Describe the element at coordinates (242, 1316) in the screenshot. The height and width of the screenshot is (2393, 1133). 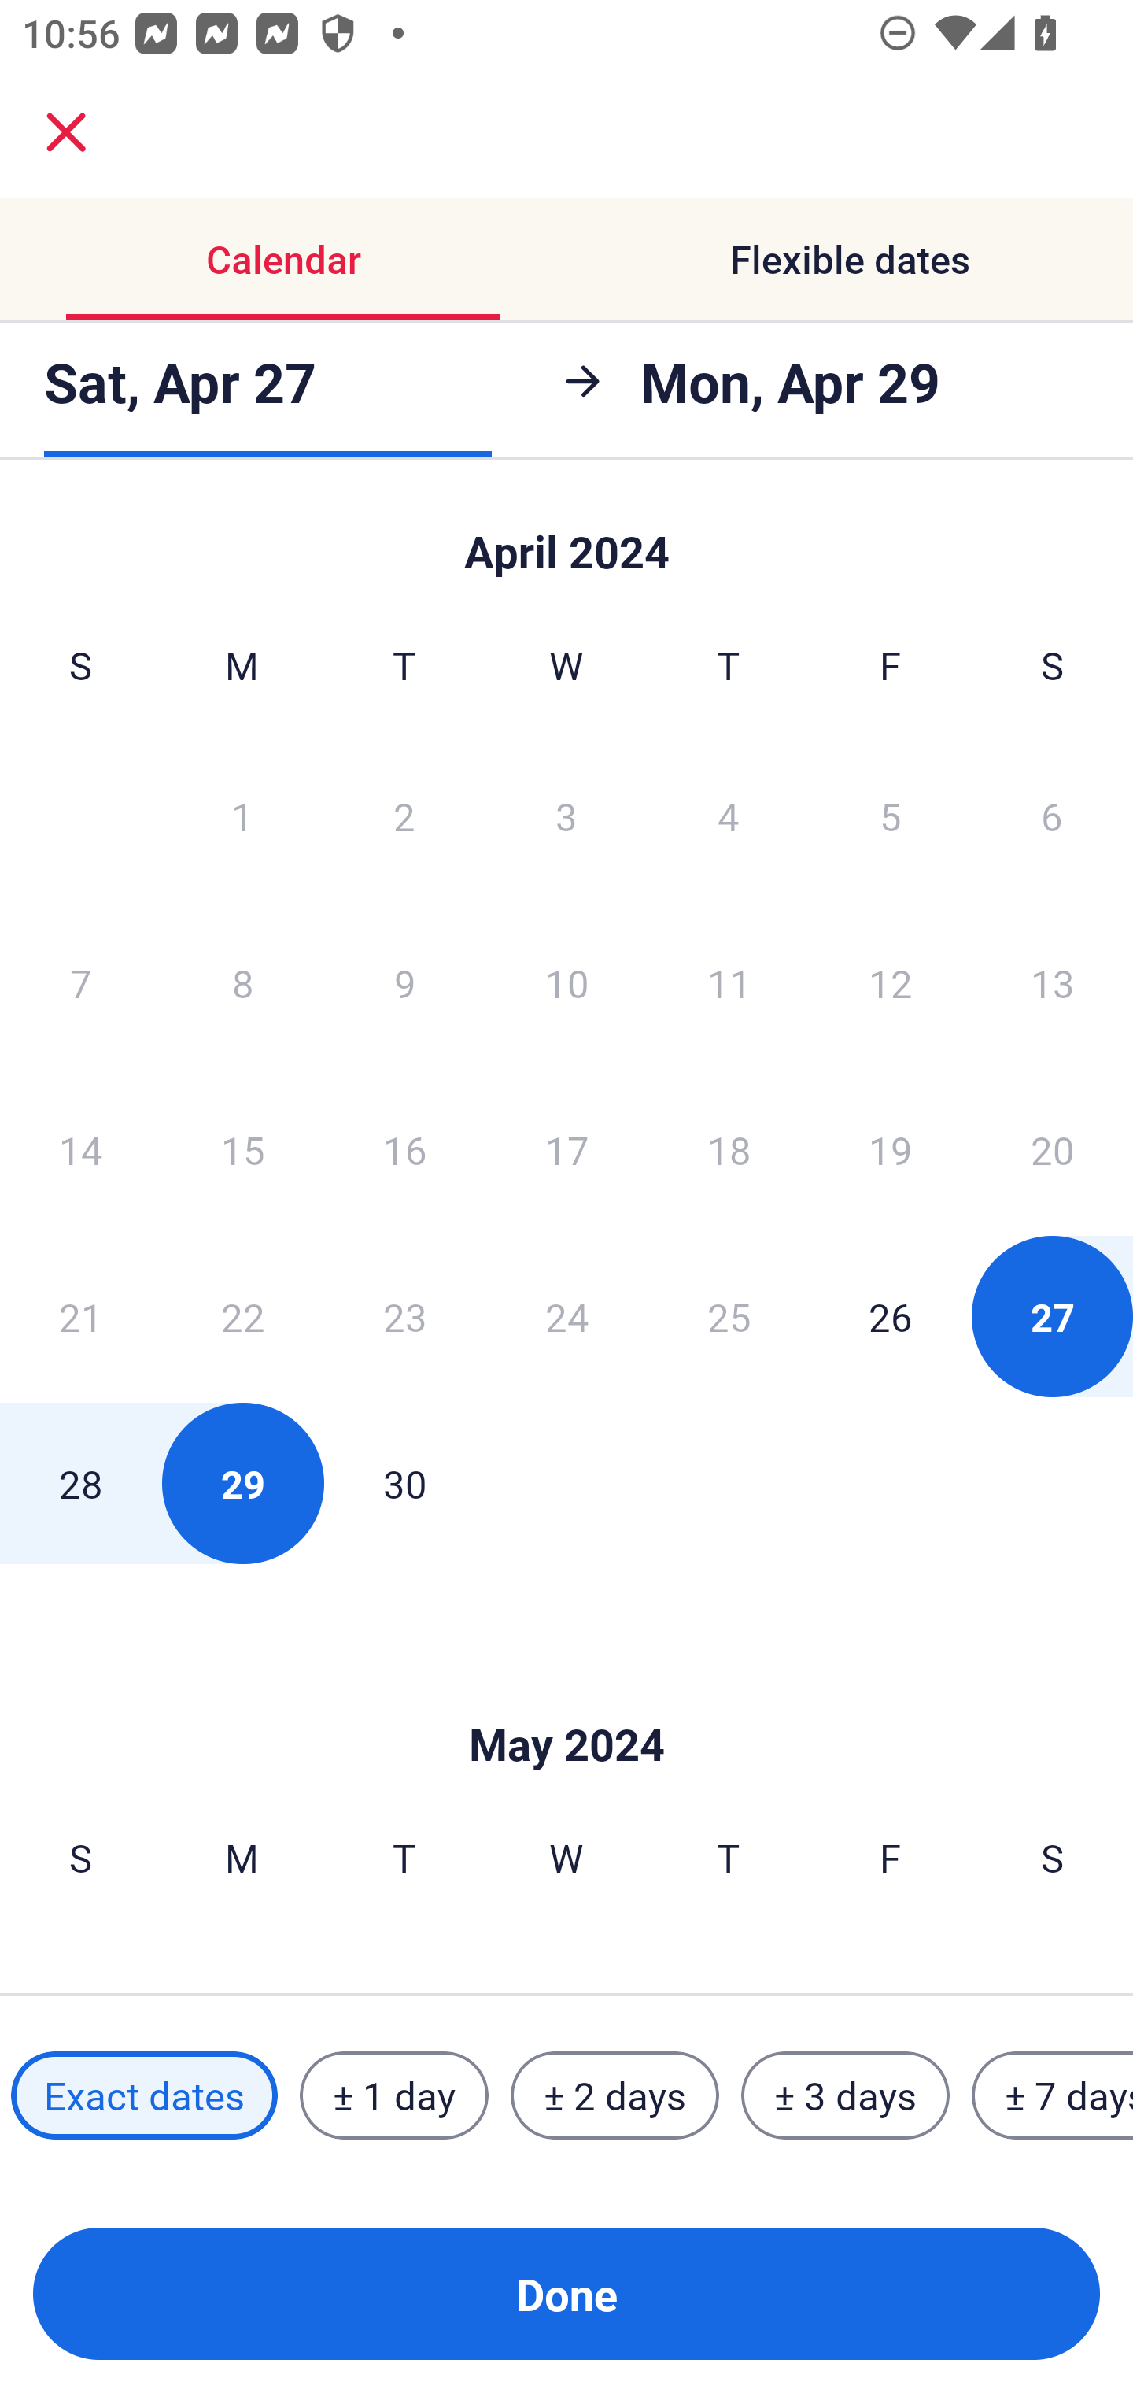
I see `22 Monday, April 22, 2024` at that location.